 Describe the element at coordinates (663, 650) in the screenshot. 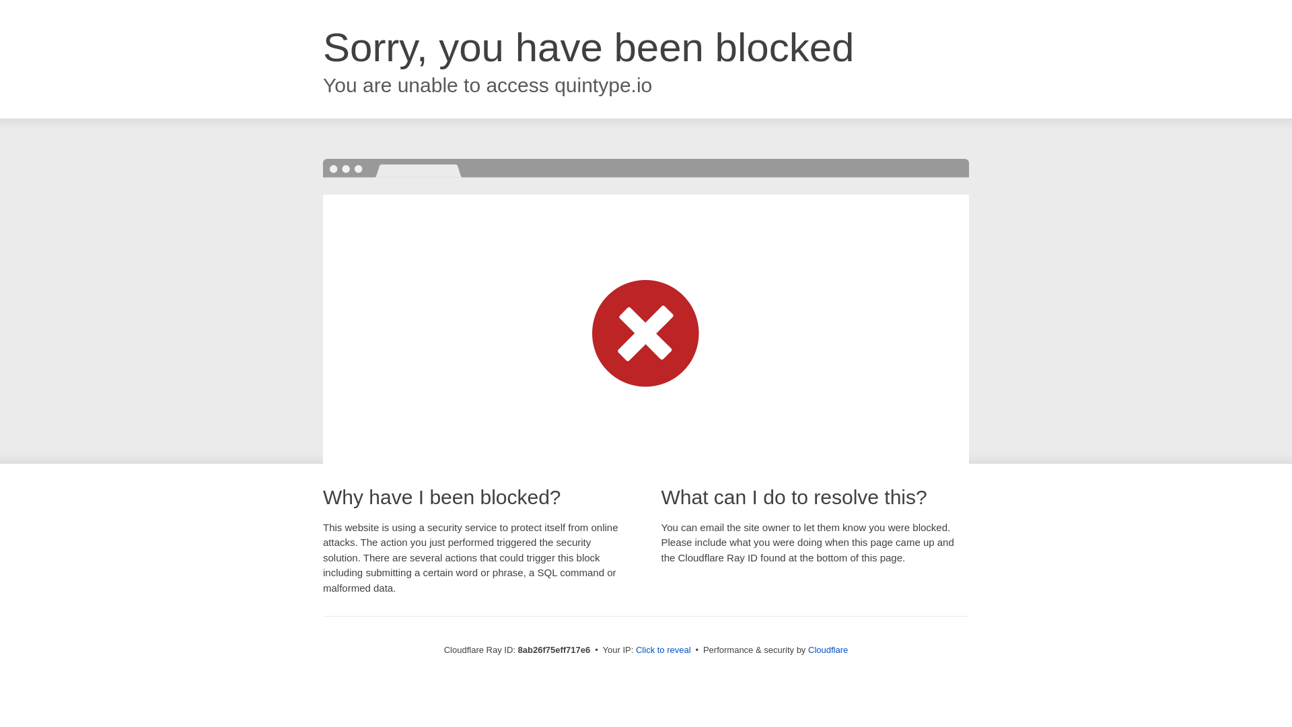

I see `Click to reveal` at that location.